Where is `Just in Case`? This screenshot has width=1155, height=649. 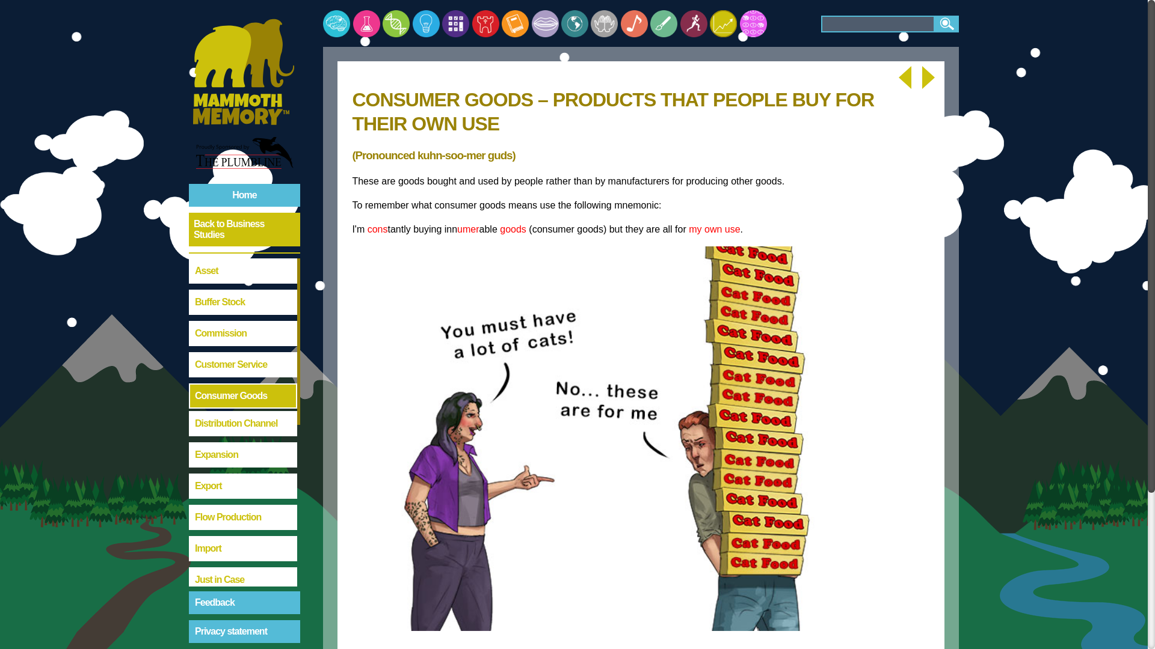 Just in Case is located at coordinates (243, 579).